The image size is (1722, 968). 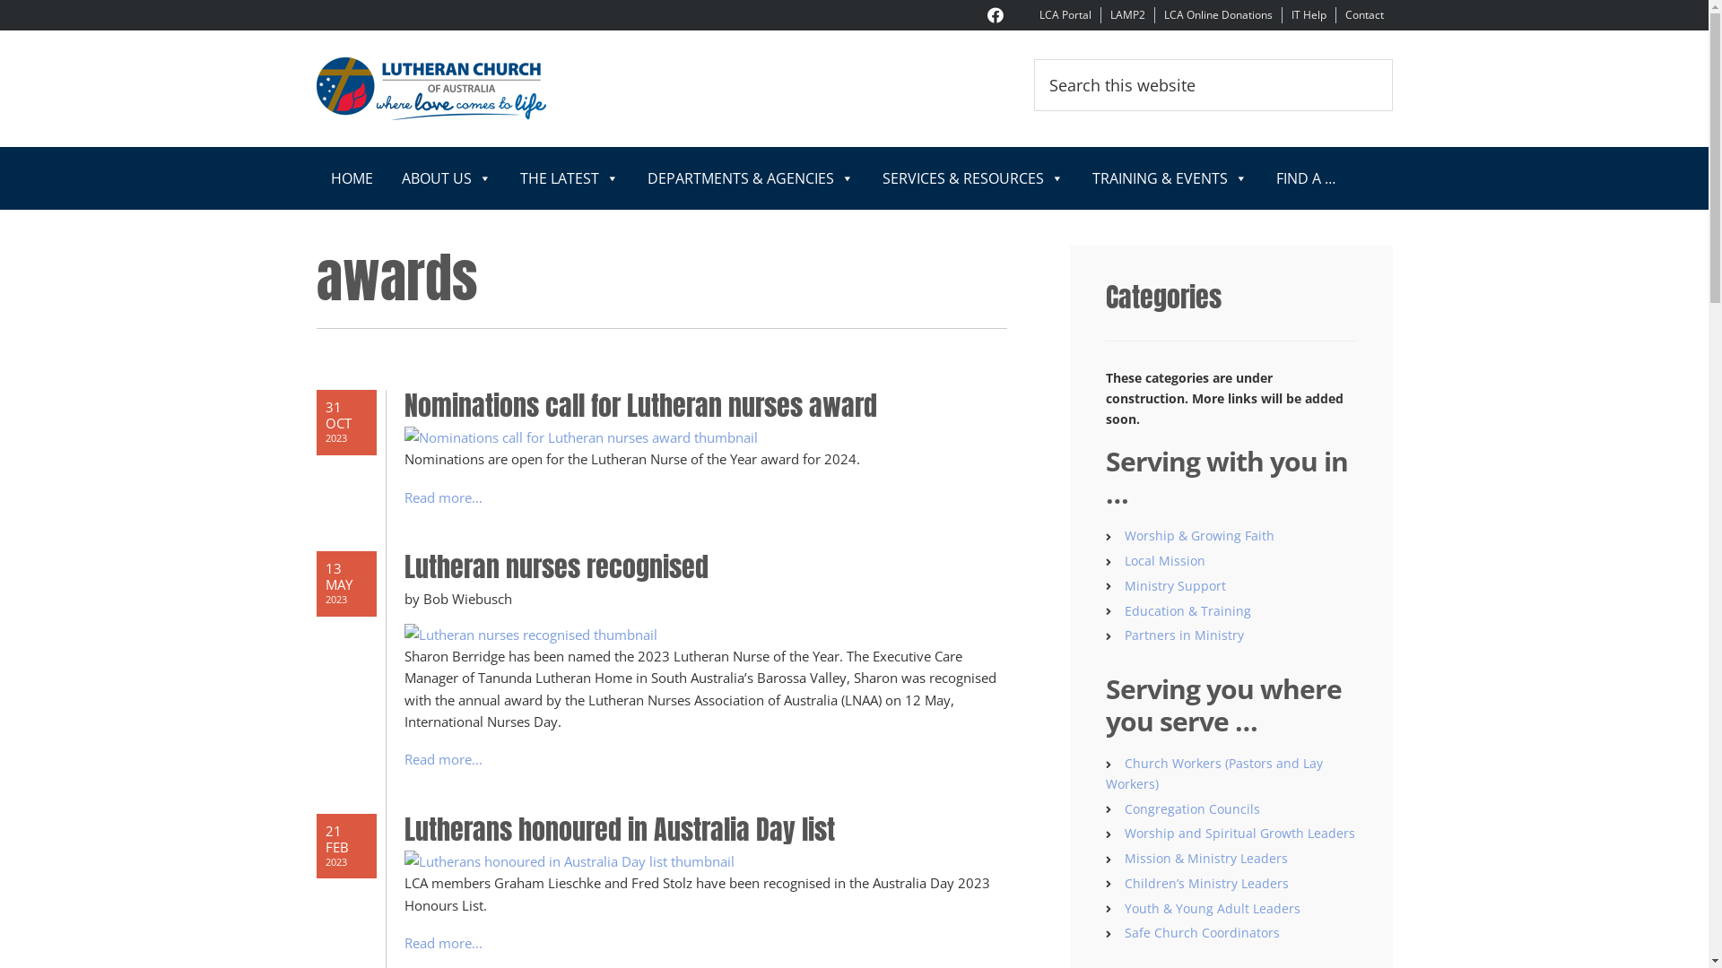 What do you see at coordinates (1392, 59) in the screenshot?
I see `Search` at bounding box center [1392, 59].